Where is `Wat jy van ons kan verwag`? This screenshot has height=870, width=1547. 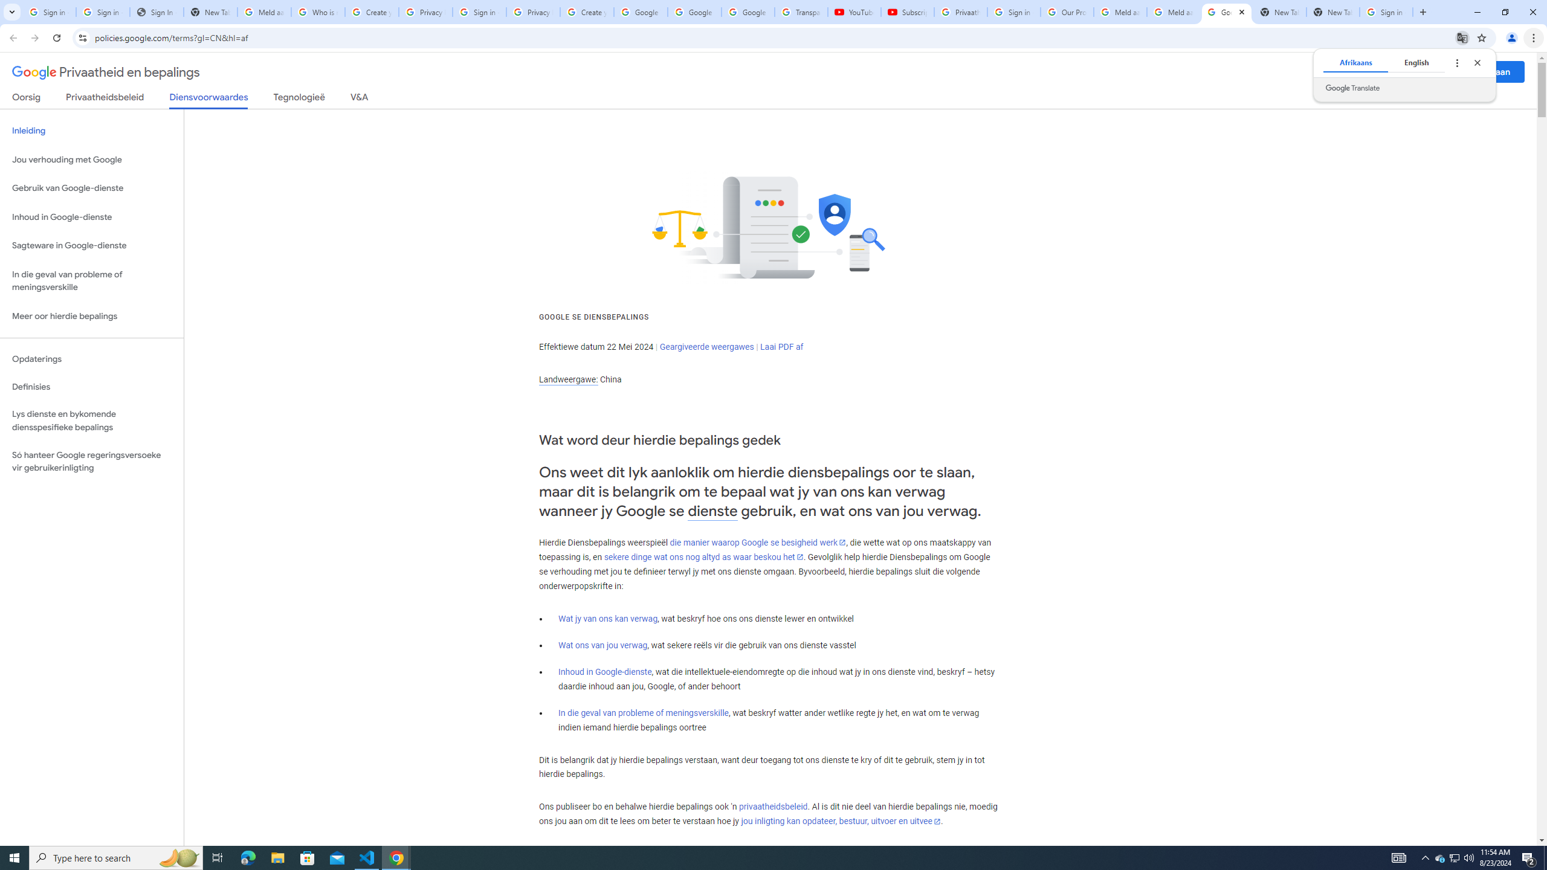 Wat jy van ons kan verwag is located at coordinates (608, 619).